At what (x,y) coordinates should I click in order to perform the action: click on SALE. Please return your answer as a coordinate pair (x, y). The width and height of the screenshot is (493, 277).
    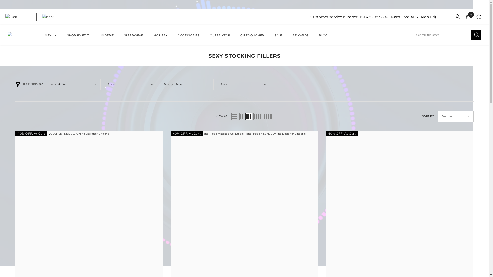
    Looking at the image, I should click on (278, 38).